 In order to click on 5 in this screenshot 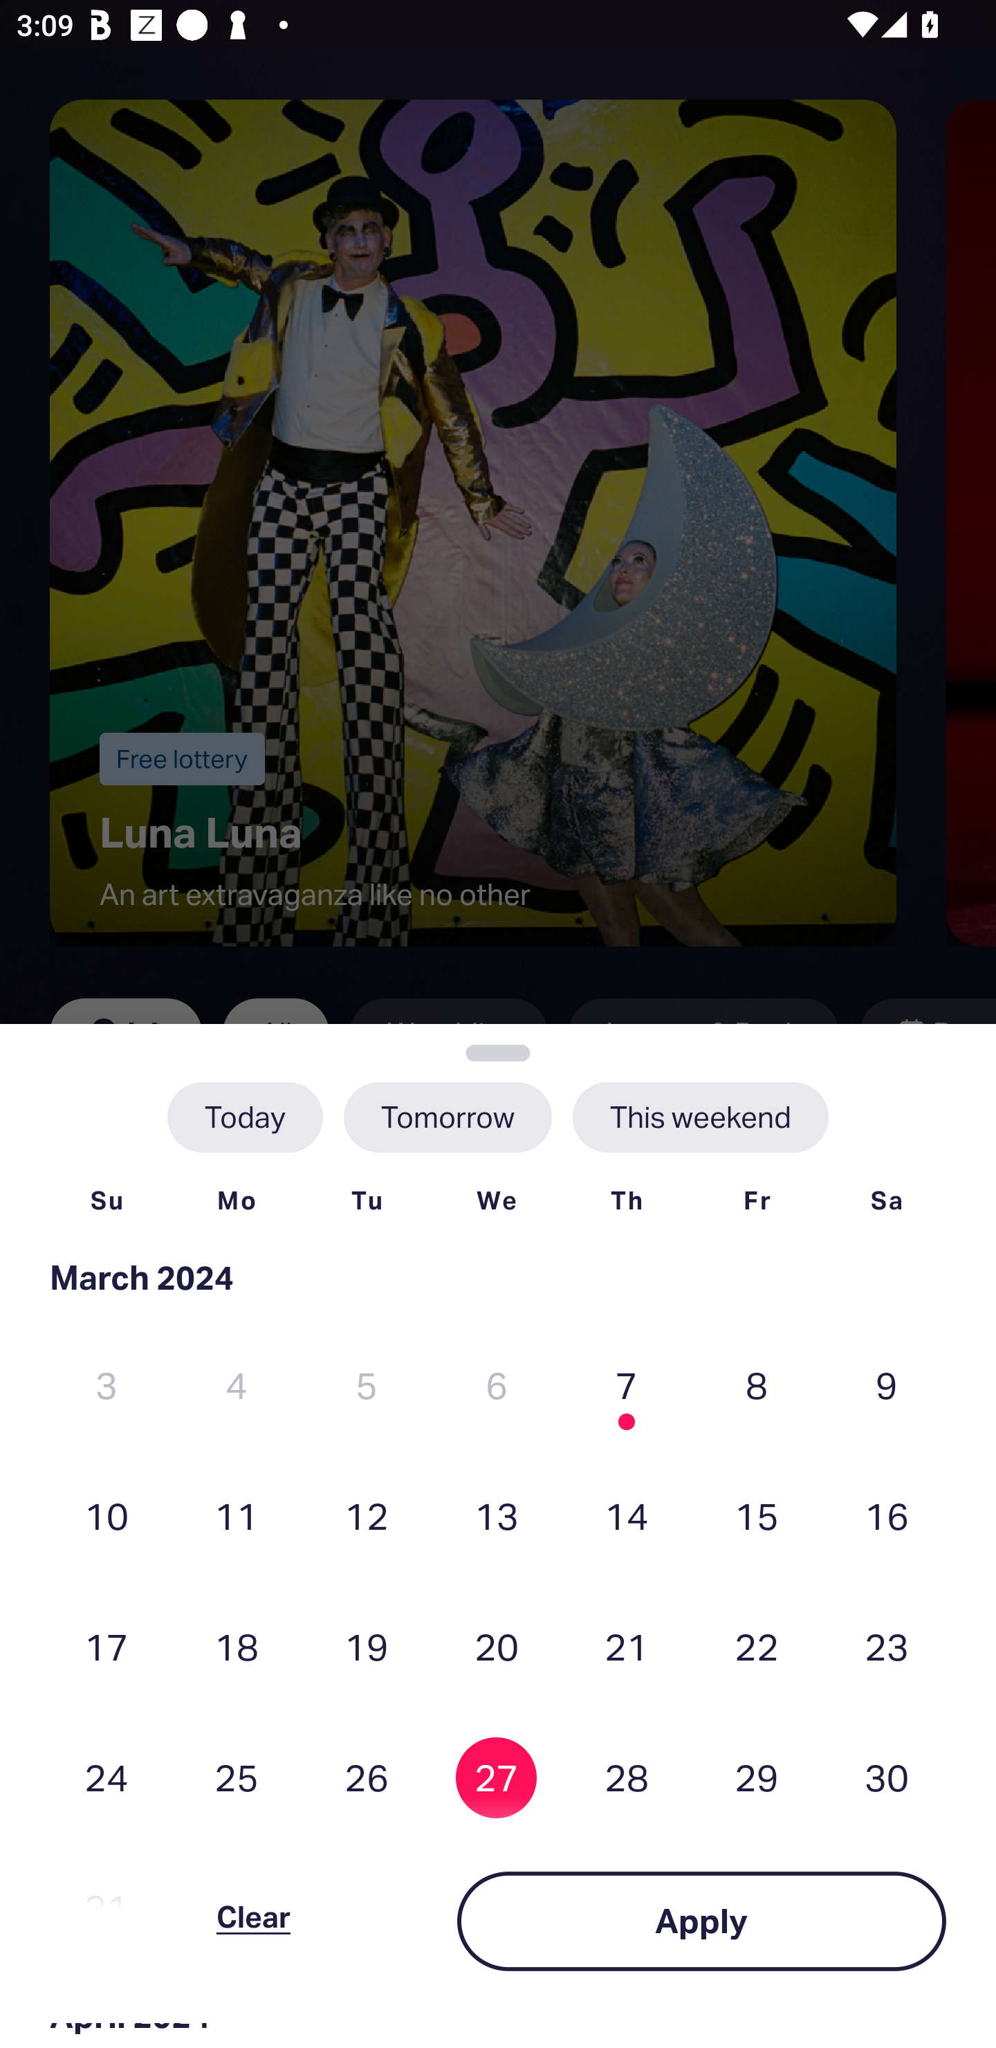, I will do `click(367, 1385)`.